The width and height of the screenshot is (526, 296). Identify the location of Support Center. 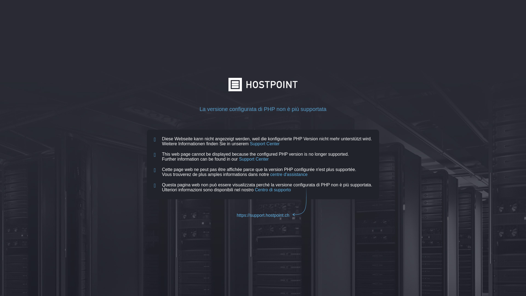
(265, 144).